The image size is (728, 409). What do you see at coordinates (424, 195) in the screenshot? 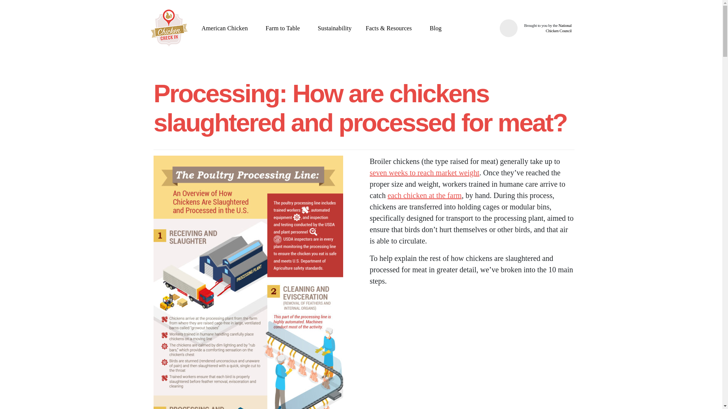
I see `each chicken at the farm` at bounding box center [424, 195].